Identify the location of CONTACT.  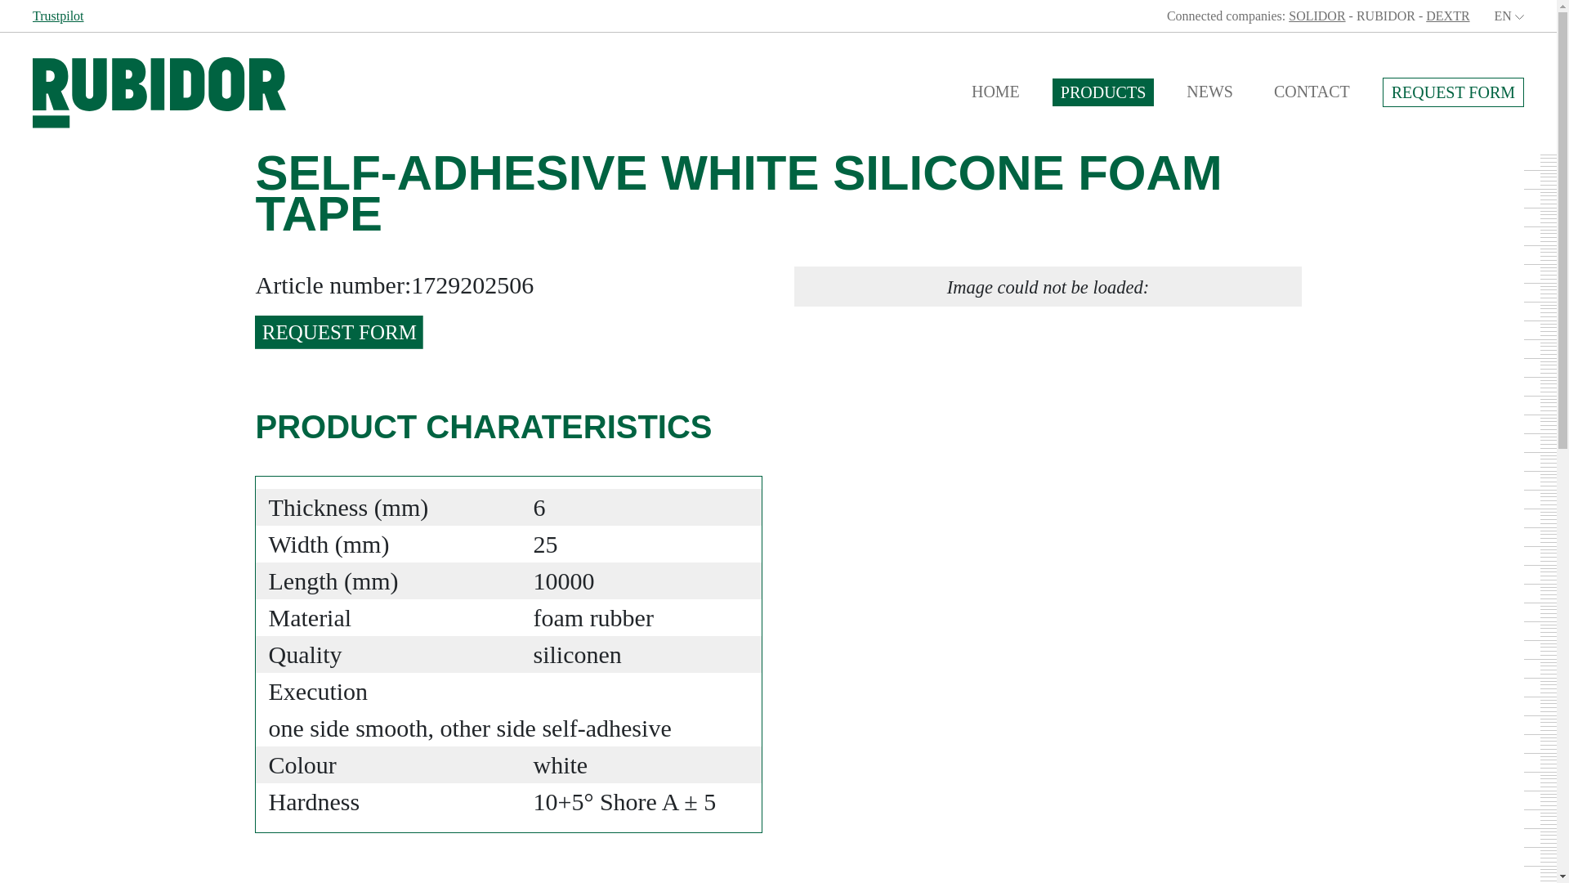
(1312, 92).